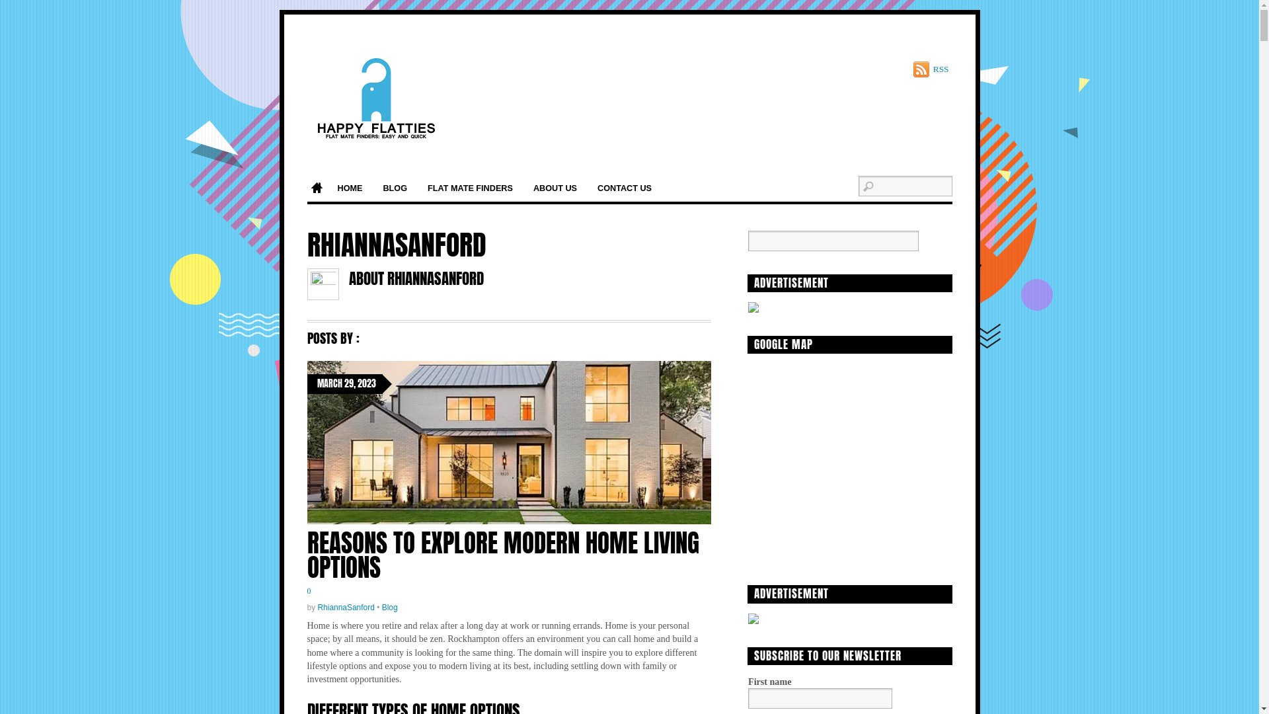  Describe the element at coordinates (316, 189) in the screenshot. I see `HOME` at that location.